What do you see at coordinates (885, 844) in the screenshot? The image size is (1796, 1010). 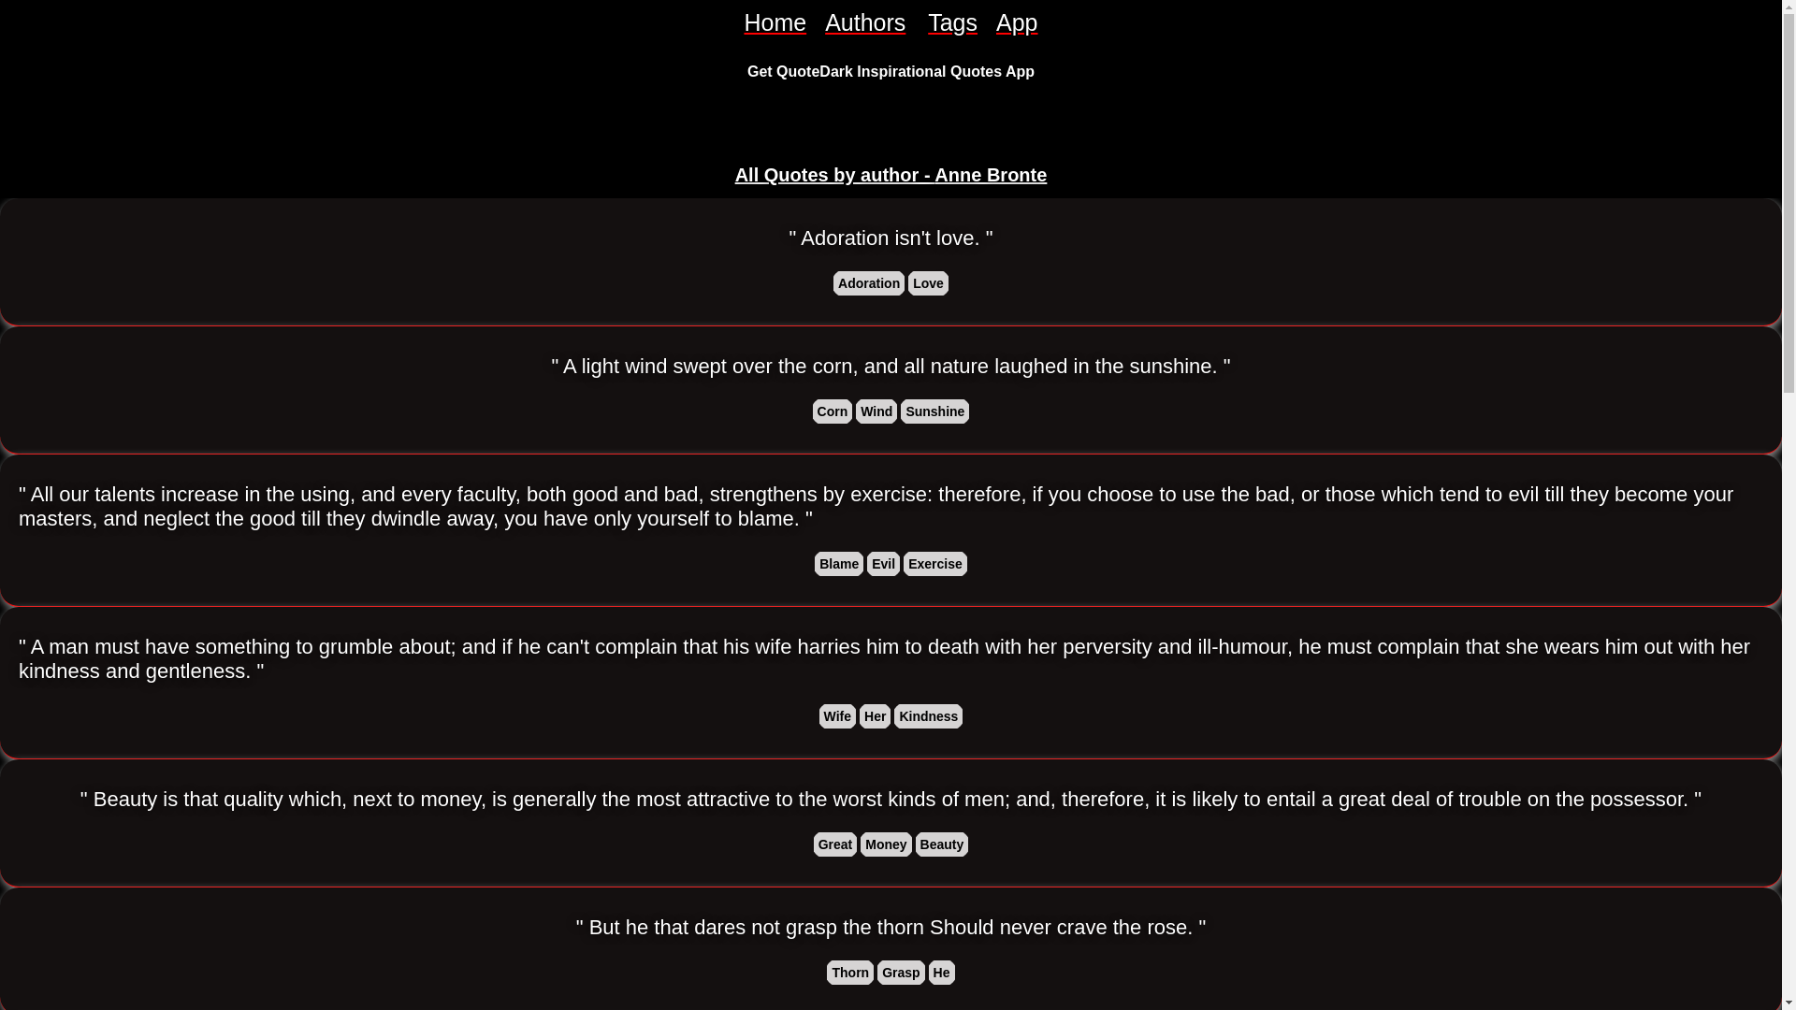 I see `Money` at bounding box center [885, 844].